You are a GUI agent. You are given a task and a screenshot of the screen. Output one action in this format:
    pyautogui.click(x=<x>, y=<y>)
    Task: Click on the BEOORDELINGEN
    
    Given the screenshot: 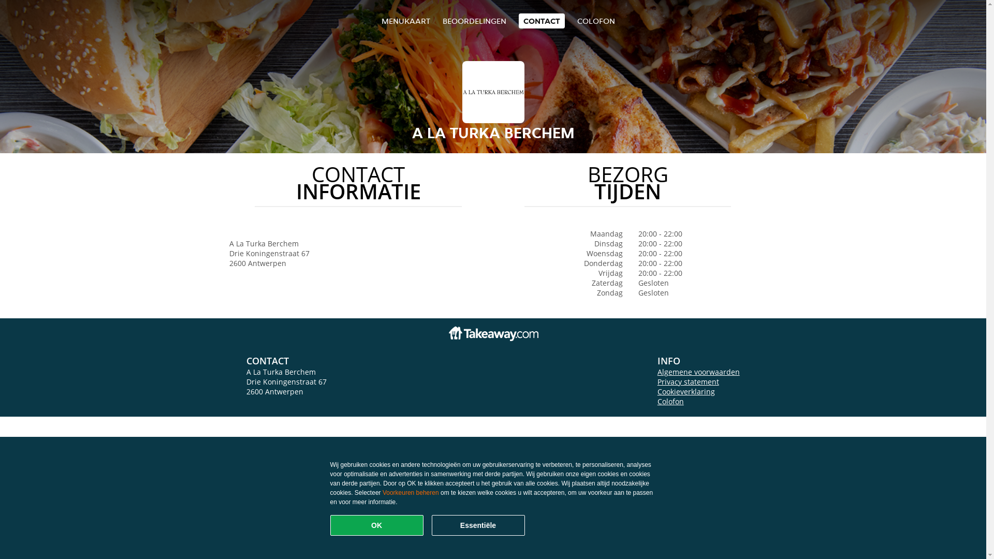 What is the action you would take?
    pyautogui.click(x=474, y=21)
    